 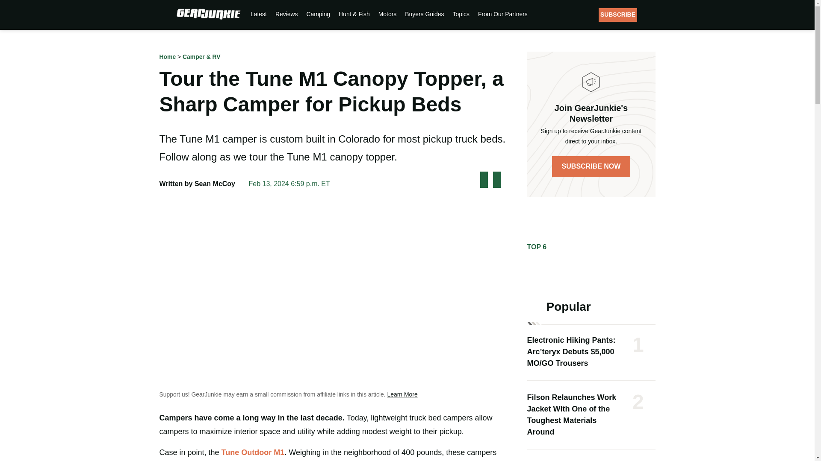 What do you see at coordinates (286, 14) in the screenshot?
I see `Reviews` at bounding box center [286, 14].